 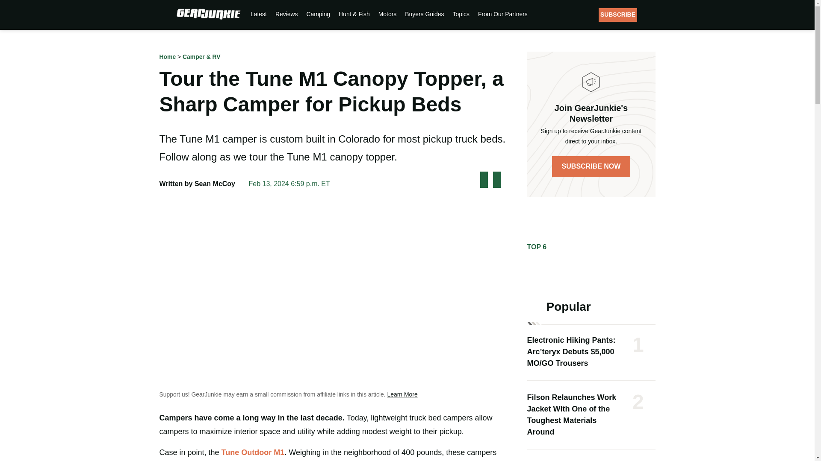 What do you see at coordinates (286, 14) in the screenshot?
I see `Reviews` at bounding box center [286, 14].